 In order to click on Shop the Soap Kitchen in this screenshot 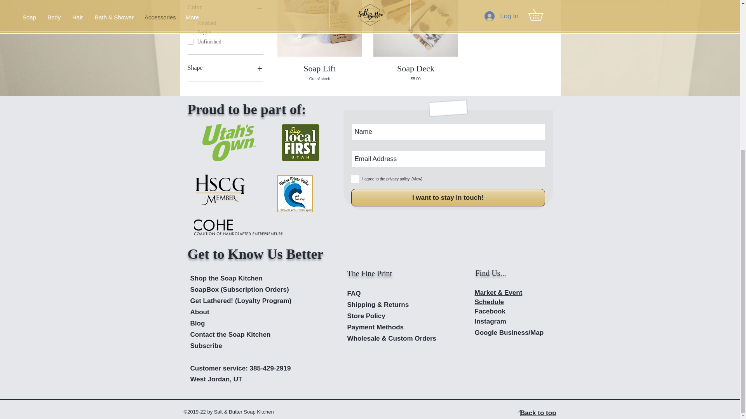, I will do `click(226, 278)`.